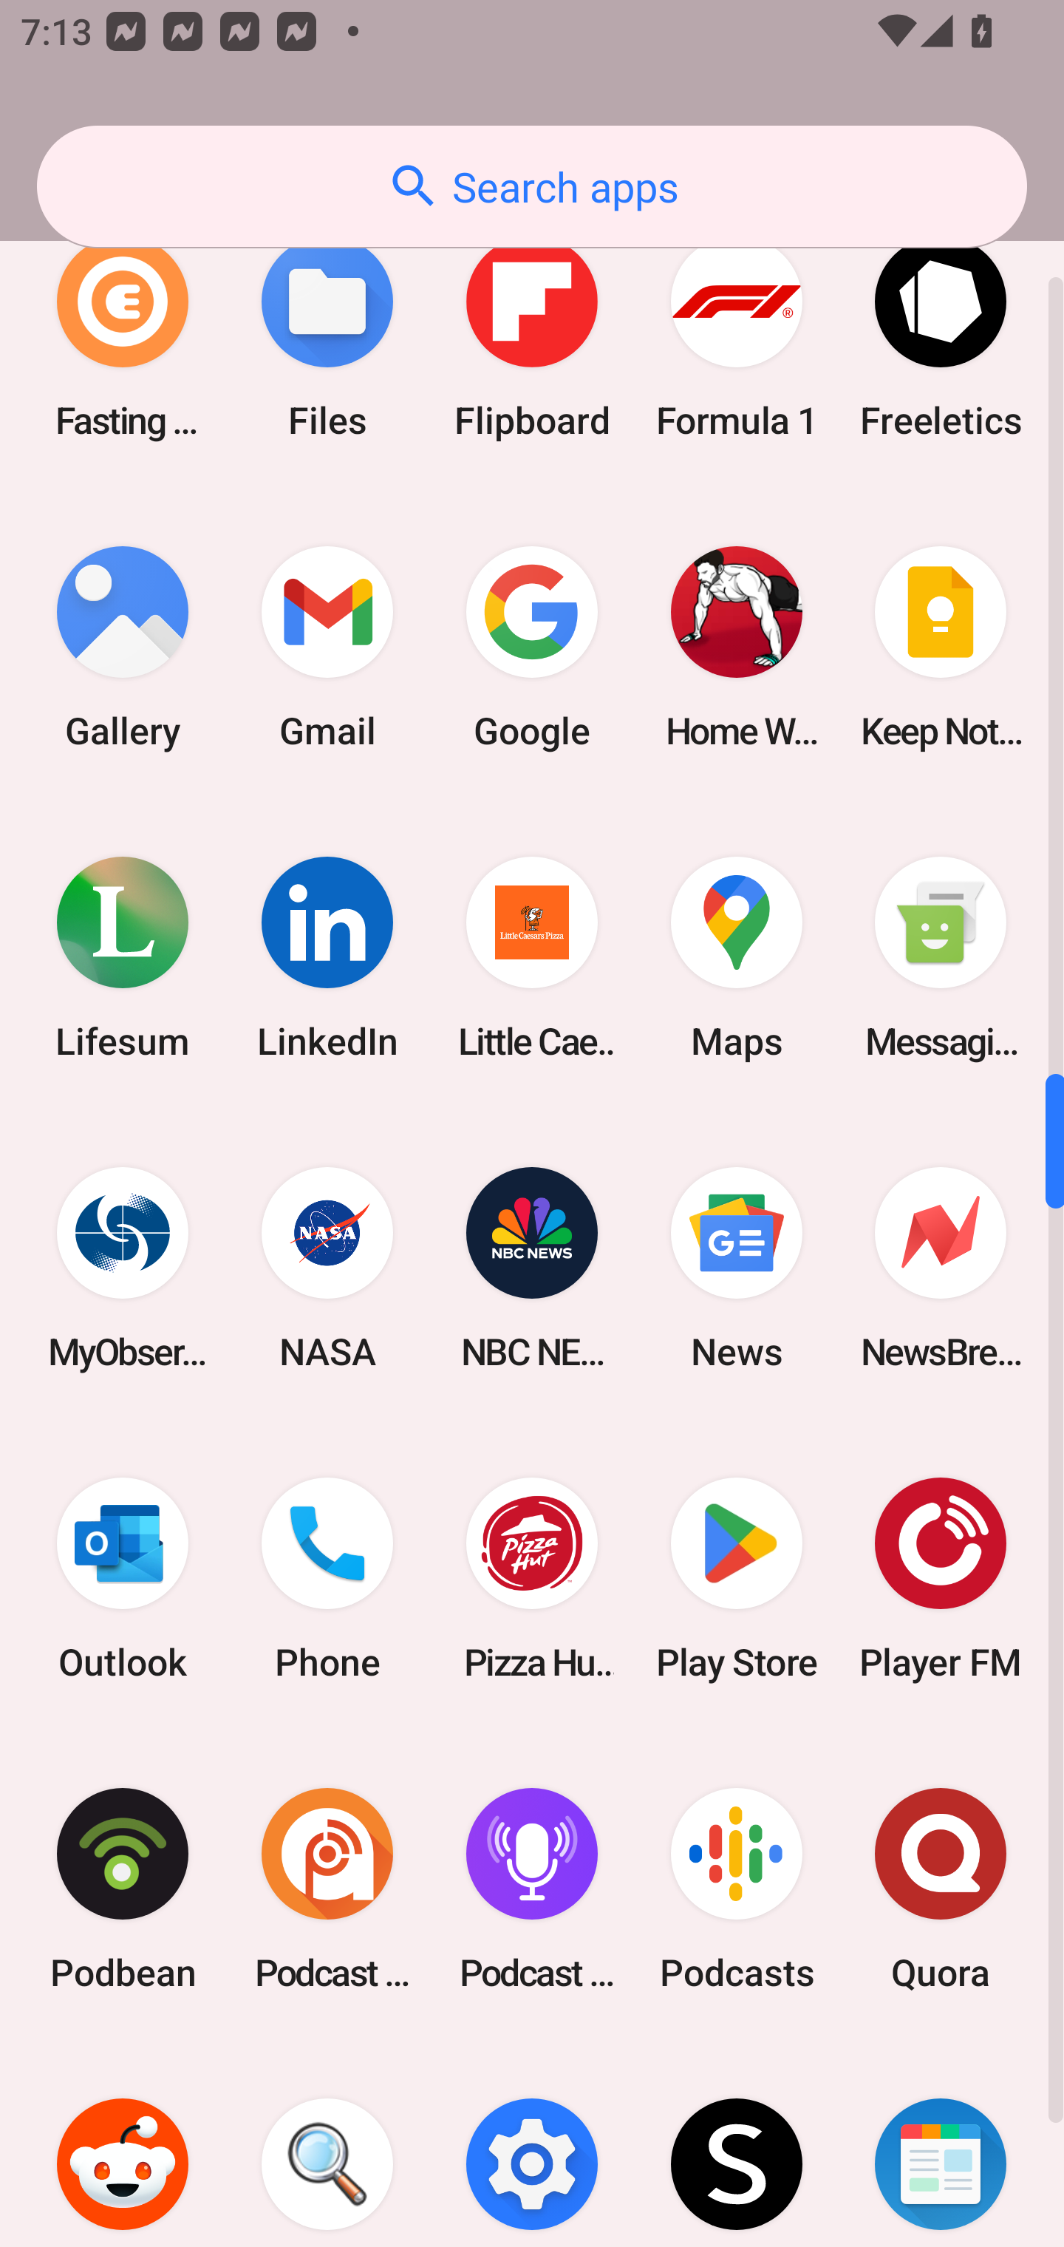  I want to click on Little Caesars Pizza, so click(532, 956).